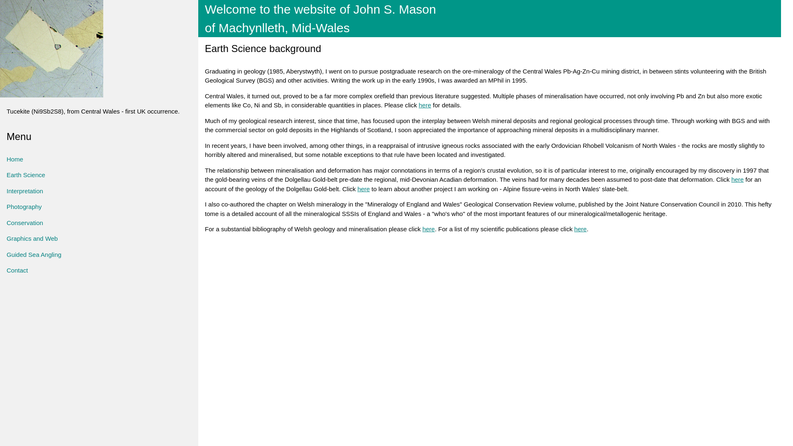 This screenshot has height=446, width=793. I want to click on here, so click(429, 229).